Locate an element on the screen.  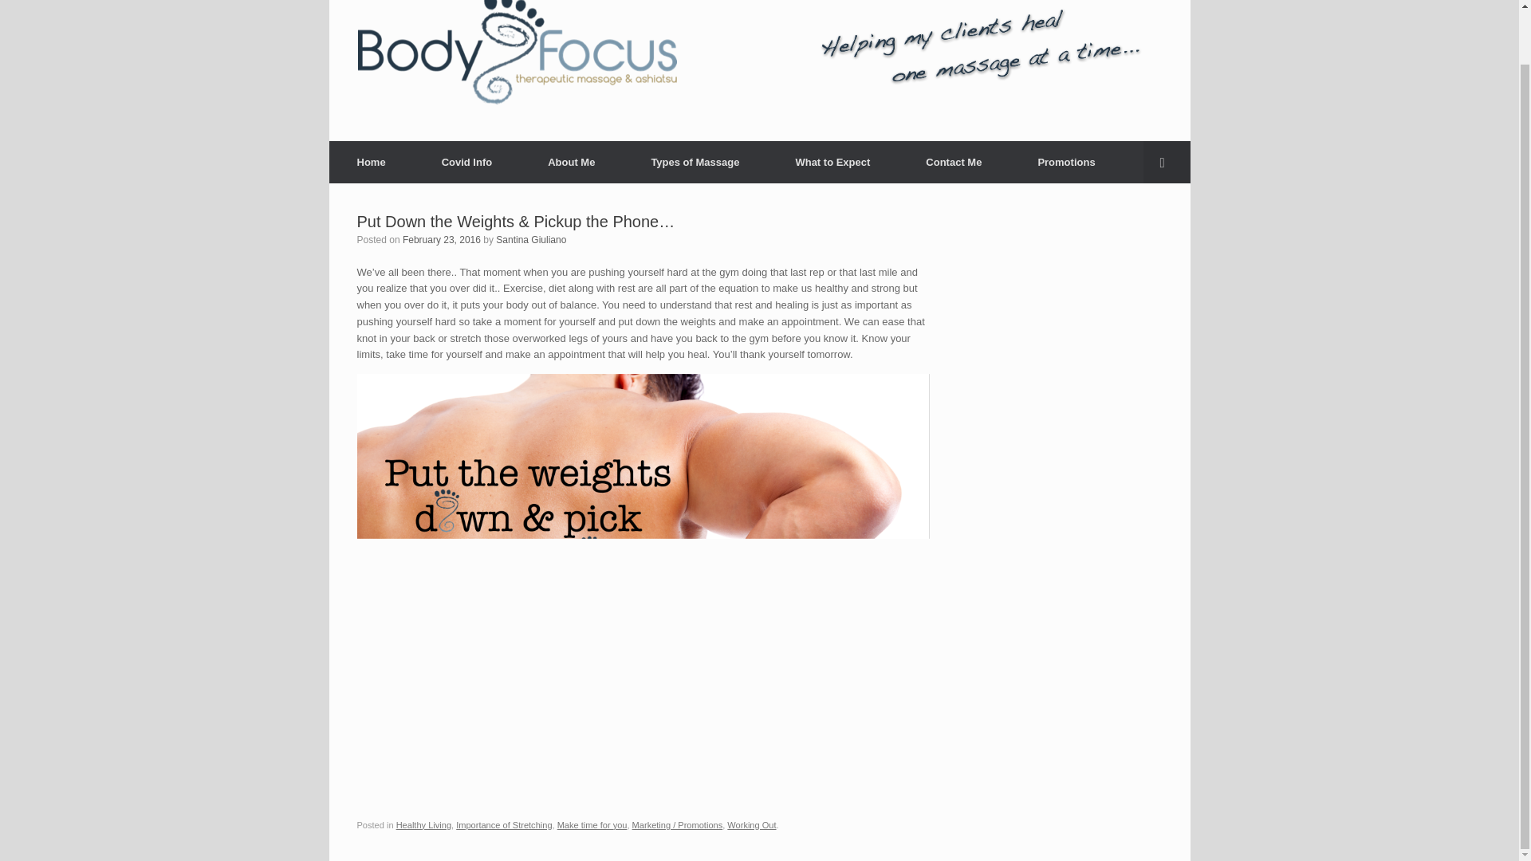
About Me is located at coordinates (571, 163).